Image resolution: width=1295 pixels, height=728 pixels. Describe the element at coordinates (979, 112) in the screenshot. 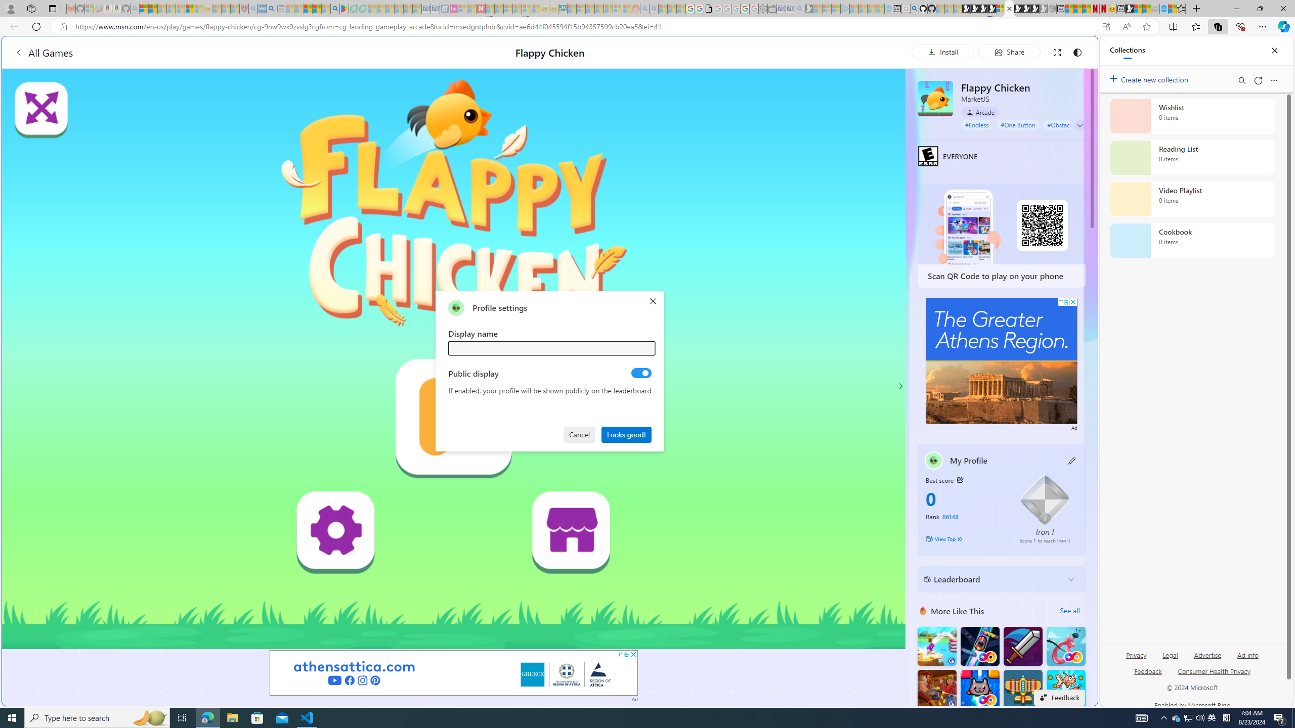

I see `Arcade` at that location.